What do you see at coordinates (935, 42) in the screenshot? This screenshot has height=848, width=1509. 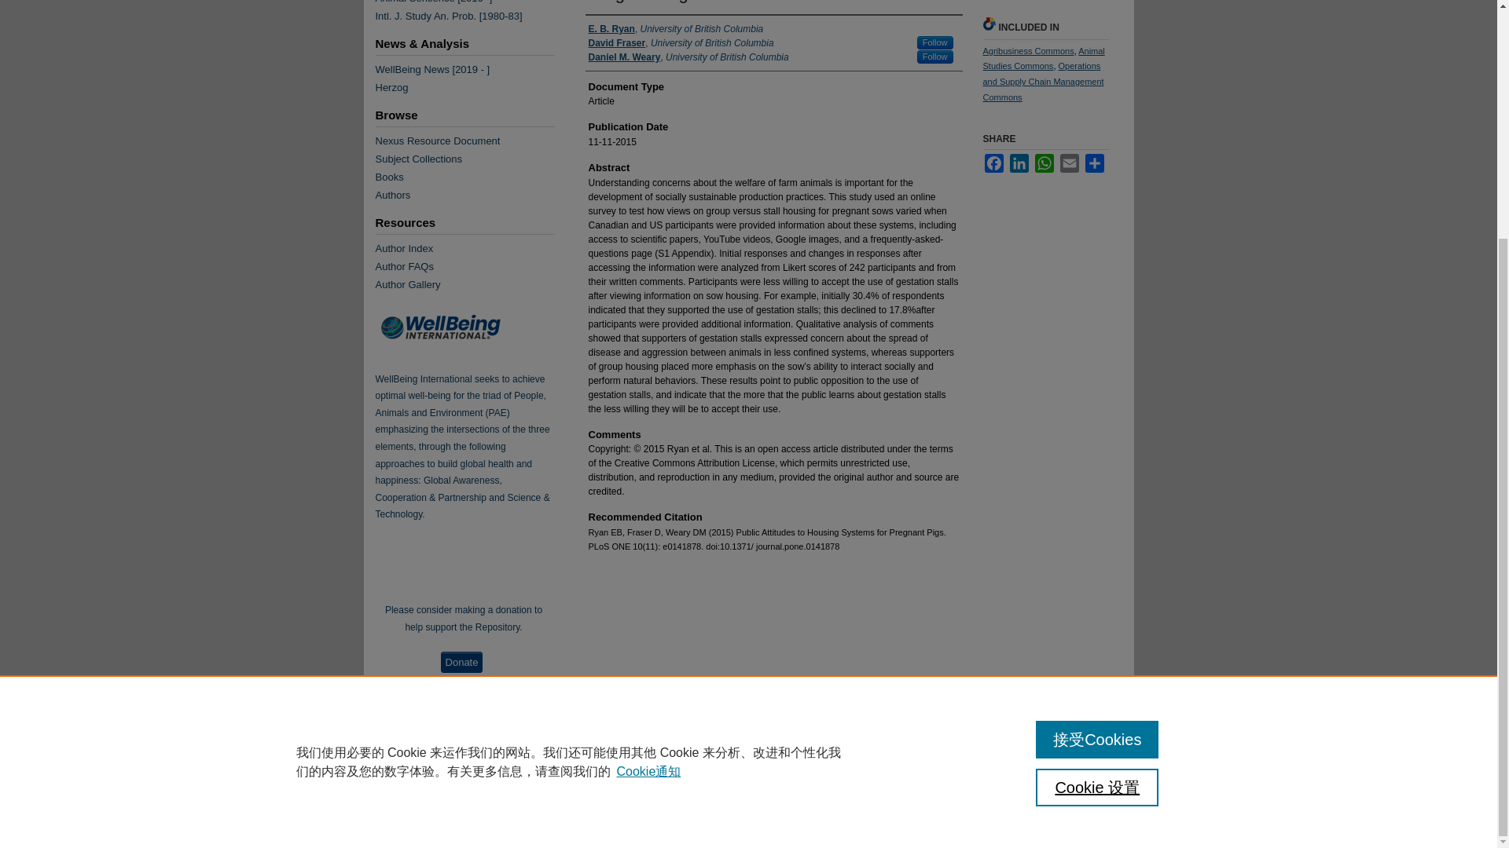 I see `Follow David Fraser` at bounding box center [935, 42].